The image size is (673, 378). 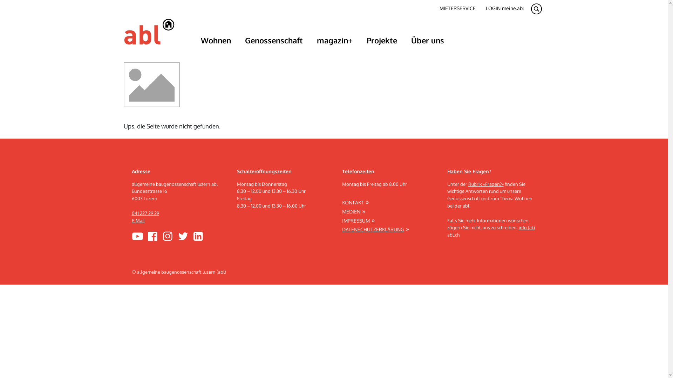 What do you see at coordinates (137, 236) in the screenshot?
I see `YouTube` at bounding box center [137, 236].